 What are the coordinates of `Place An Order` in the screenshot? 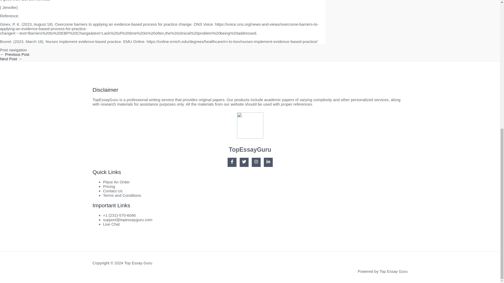 It's located at (116, 182).